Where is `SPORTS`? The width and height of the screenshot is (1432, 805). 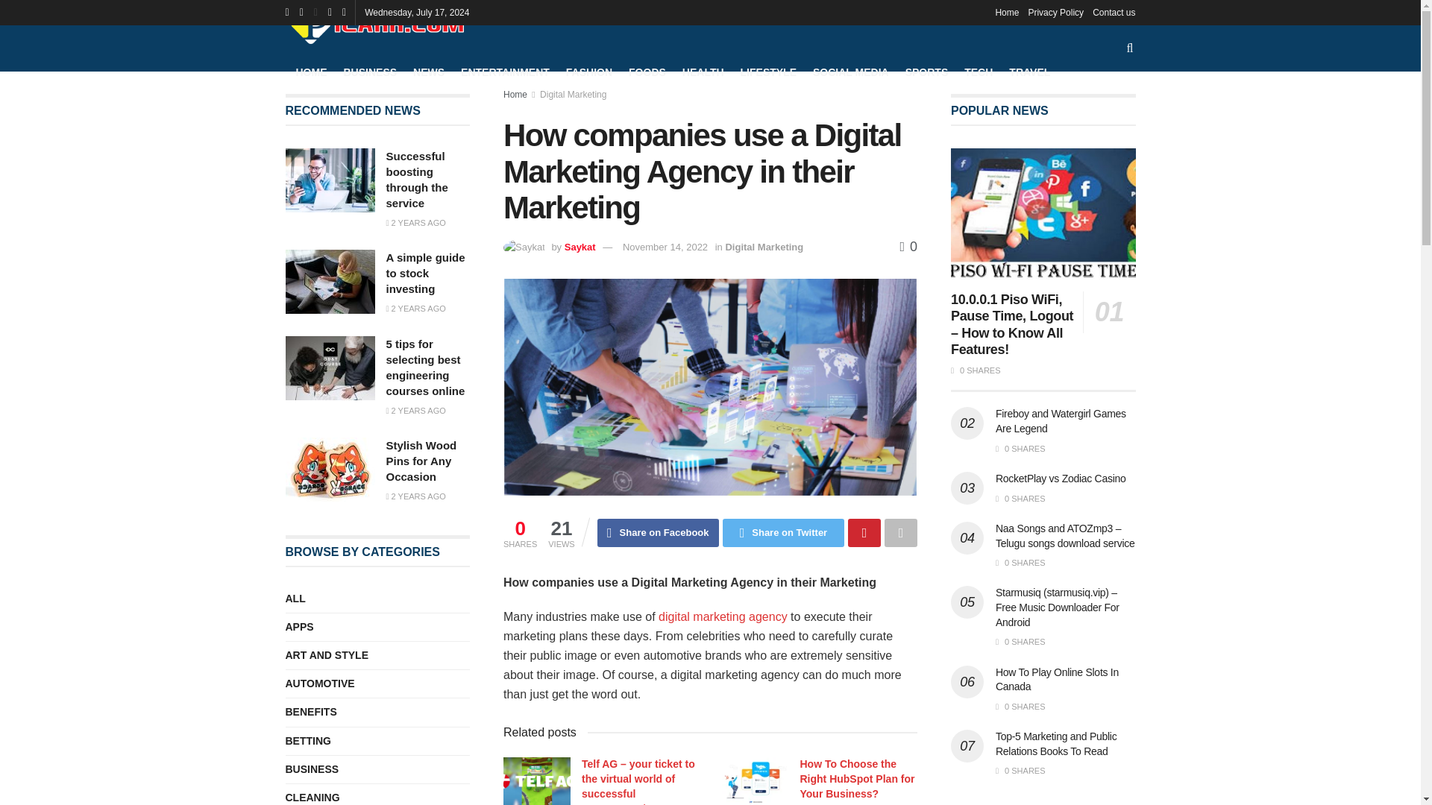
SPORTS is located at coordinates (926, 72).